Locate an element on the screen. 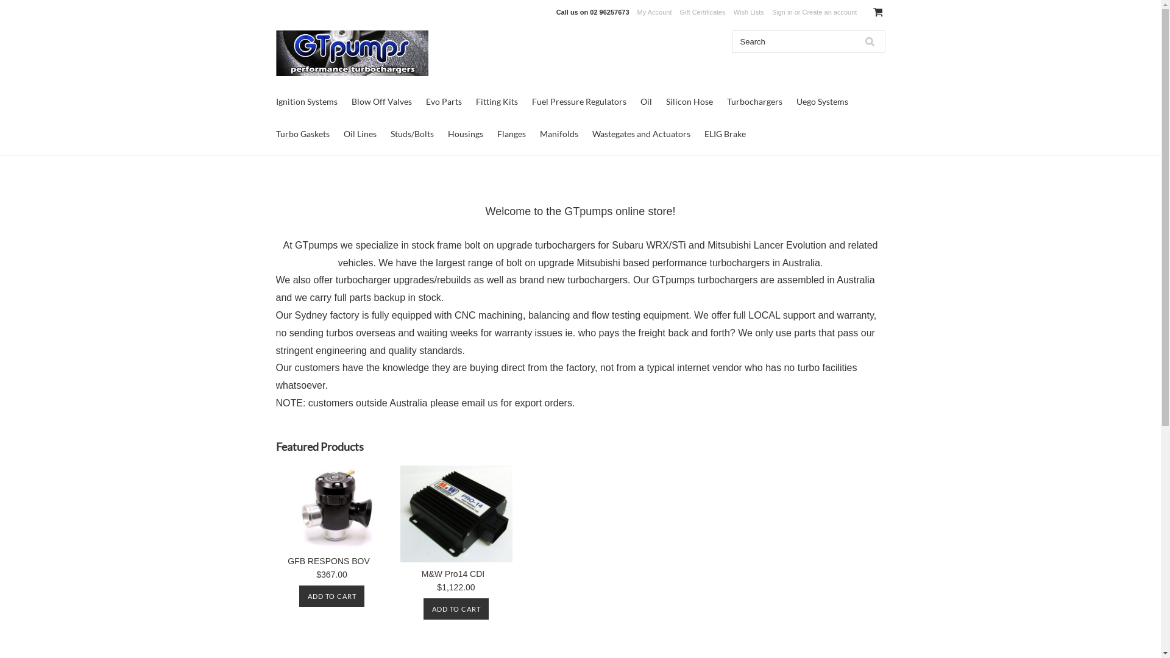 The image size is (1170, 658). Turbochargers is located at coordinates (754, 101).